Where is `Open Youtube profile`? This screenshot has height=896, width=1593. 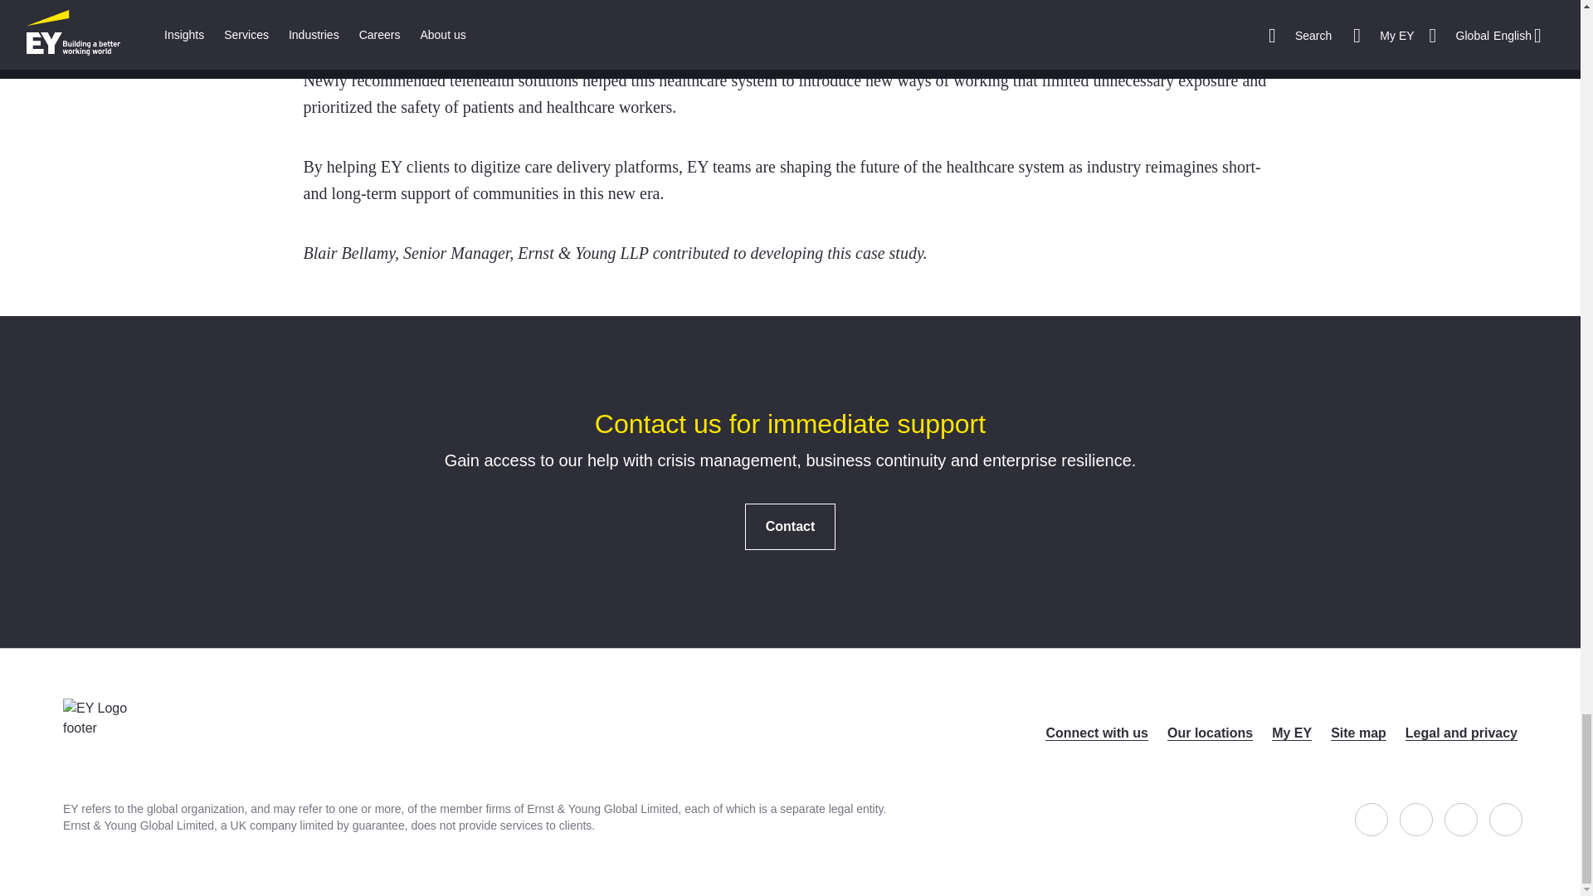 Open Youtube profile is located at coordinates (1506, 819).